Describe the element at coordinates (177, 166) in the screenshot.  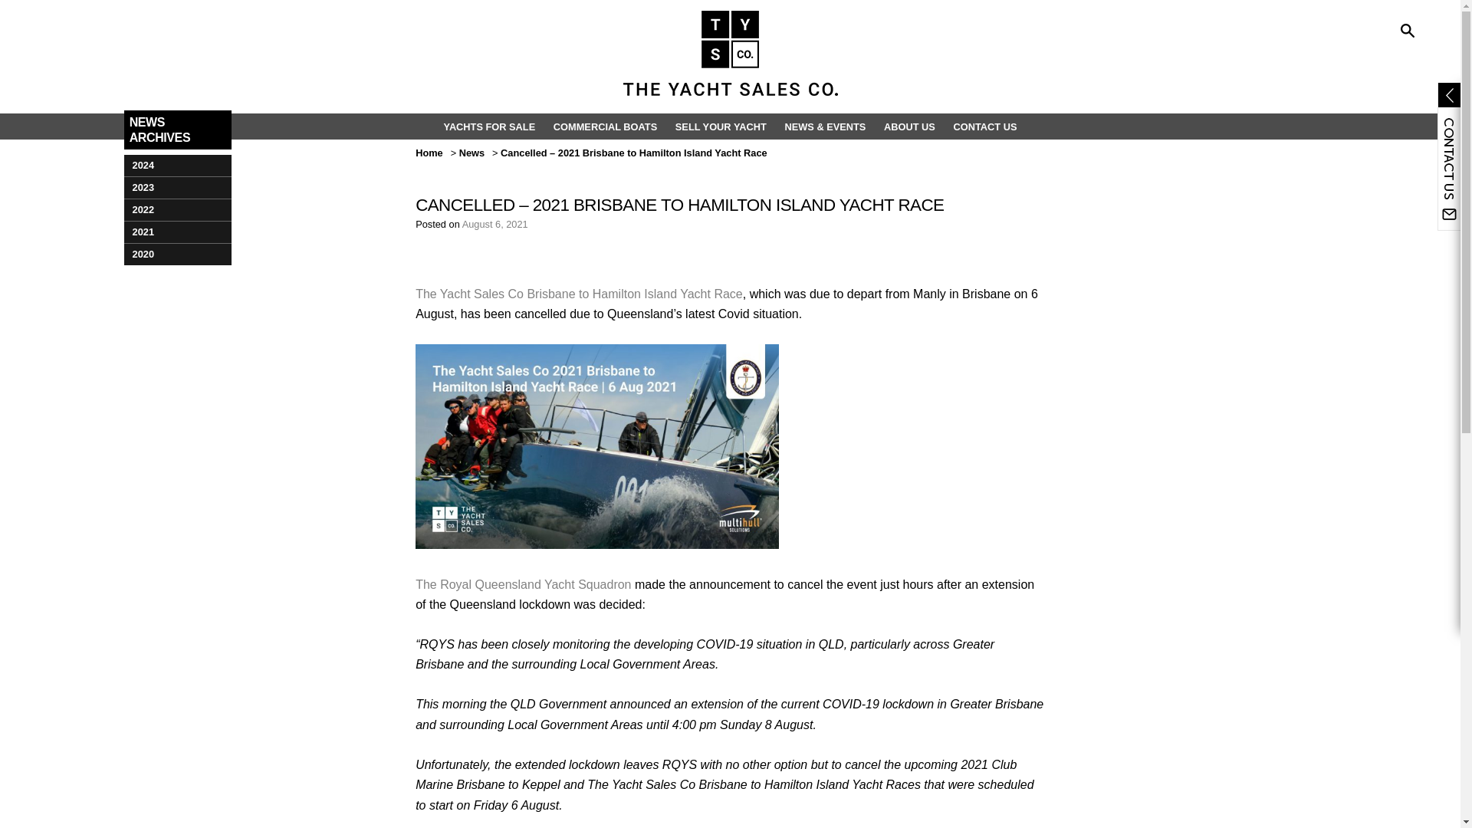
I see `2024` at that location.